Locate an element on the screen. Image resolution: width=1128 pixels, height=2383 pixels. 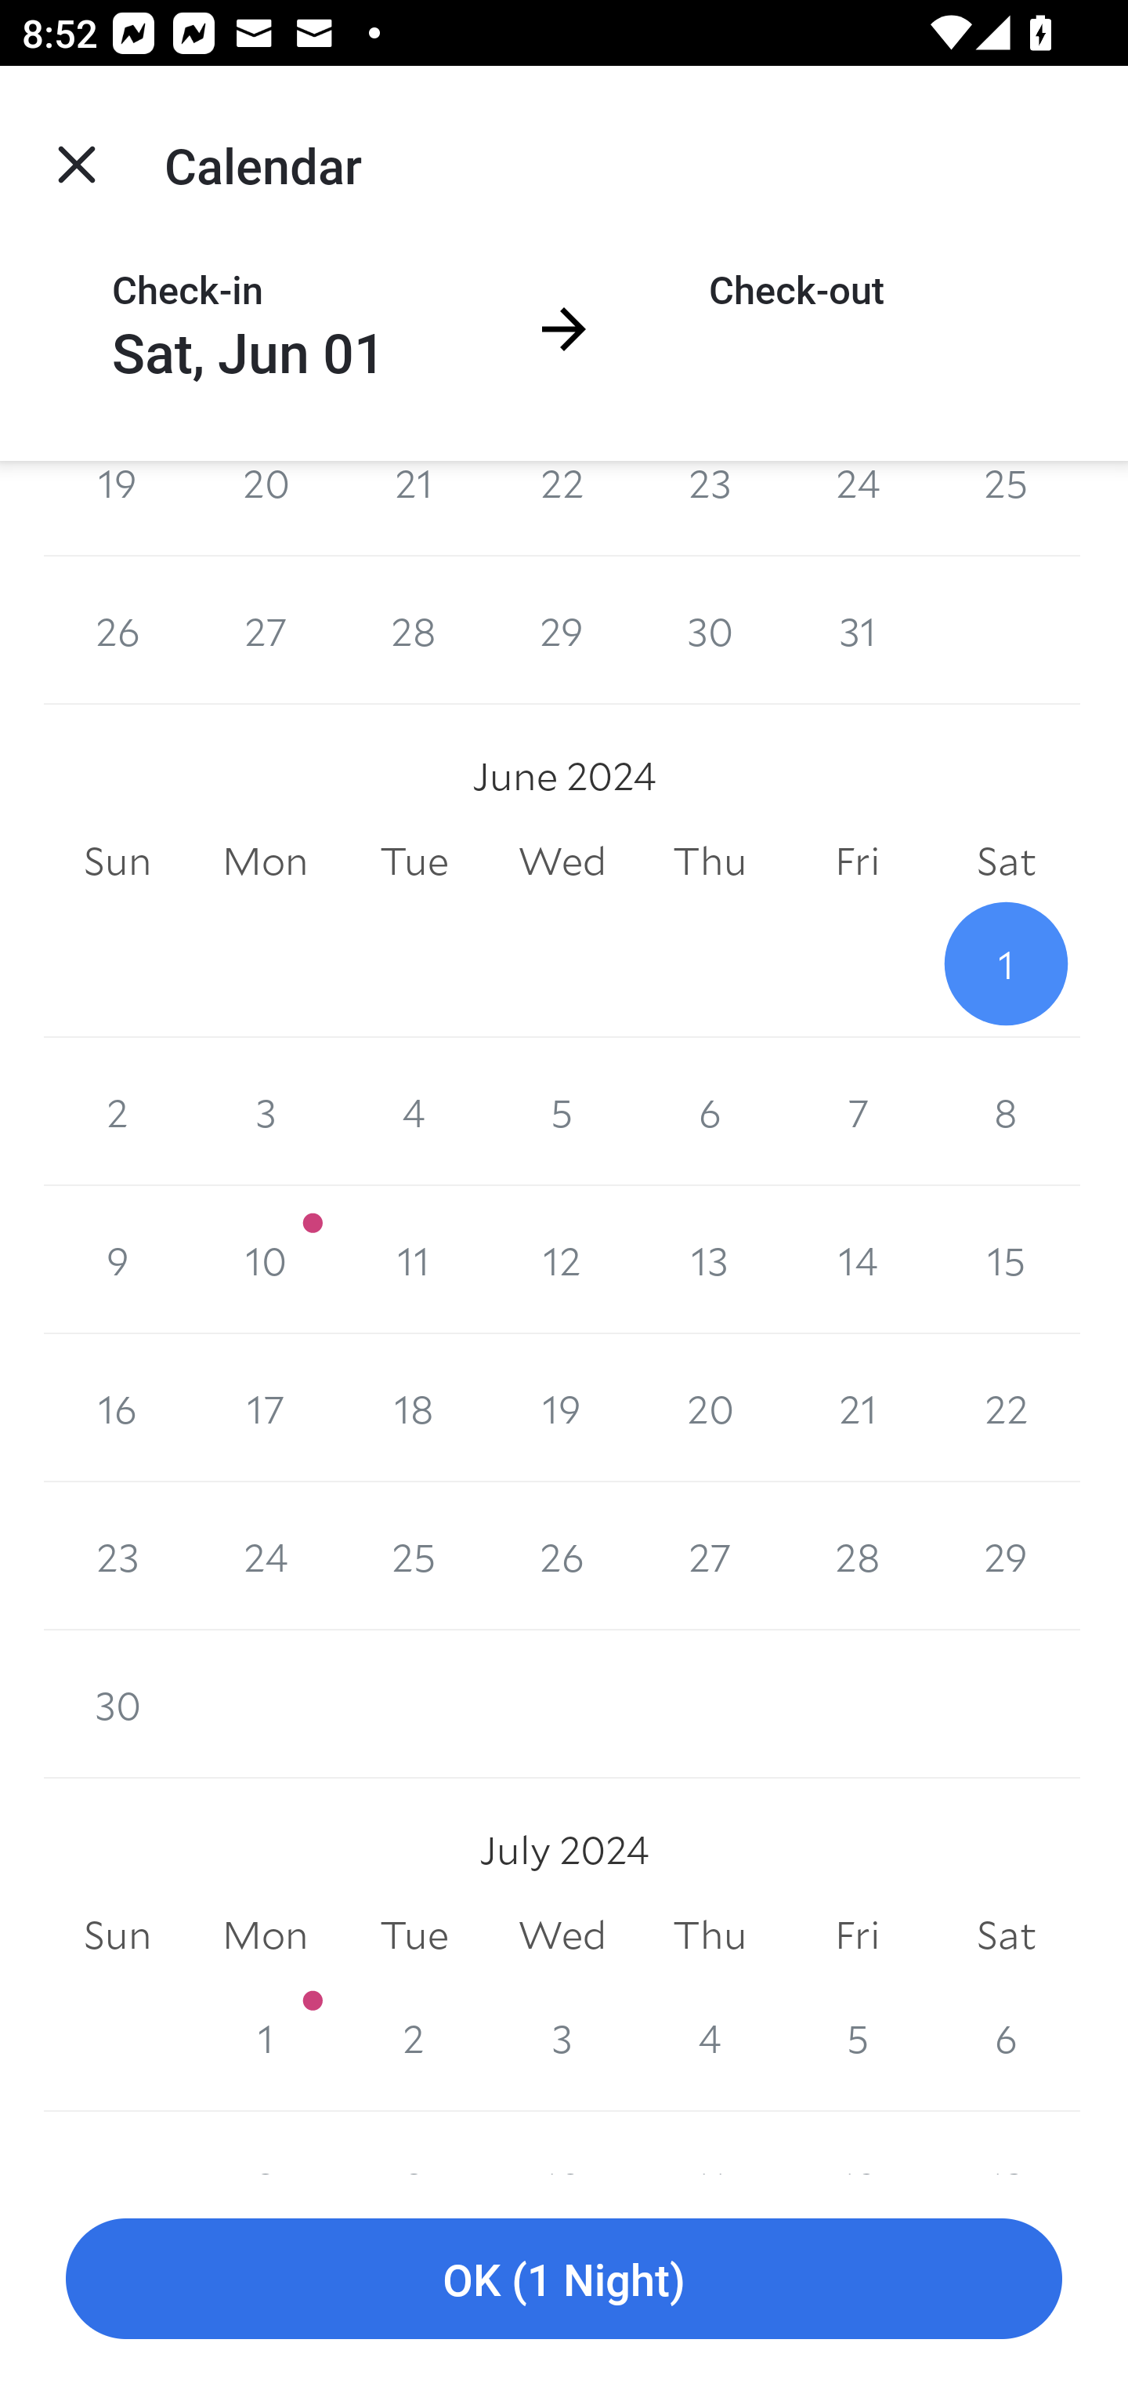
Thu is located at coordinates (710, 1935).